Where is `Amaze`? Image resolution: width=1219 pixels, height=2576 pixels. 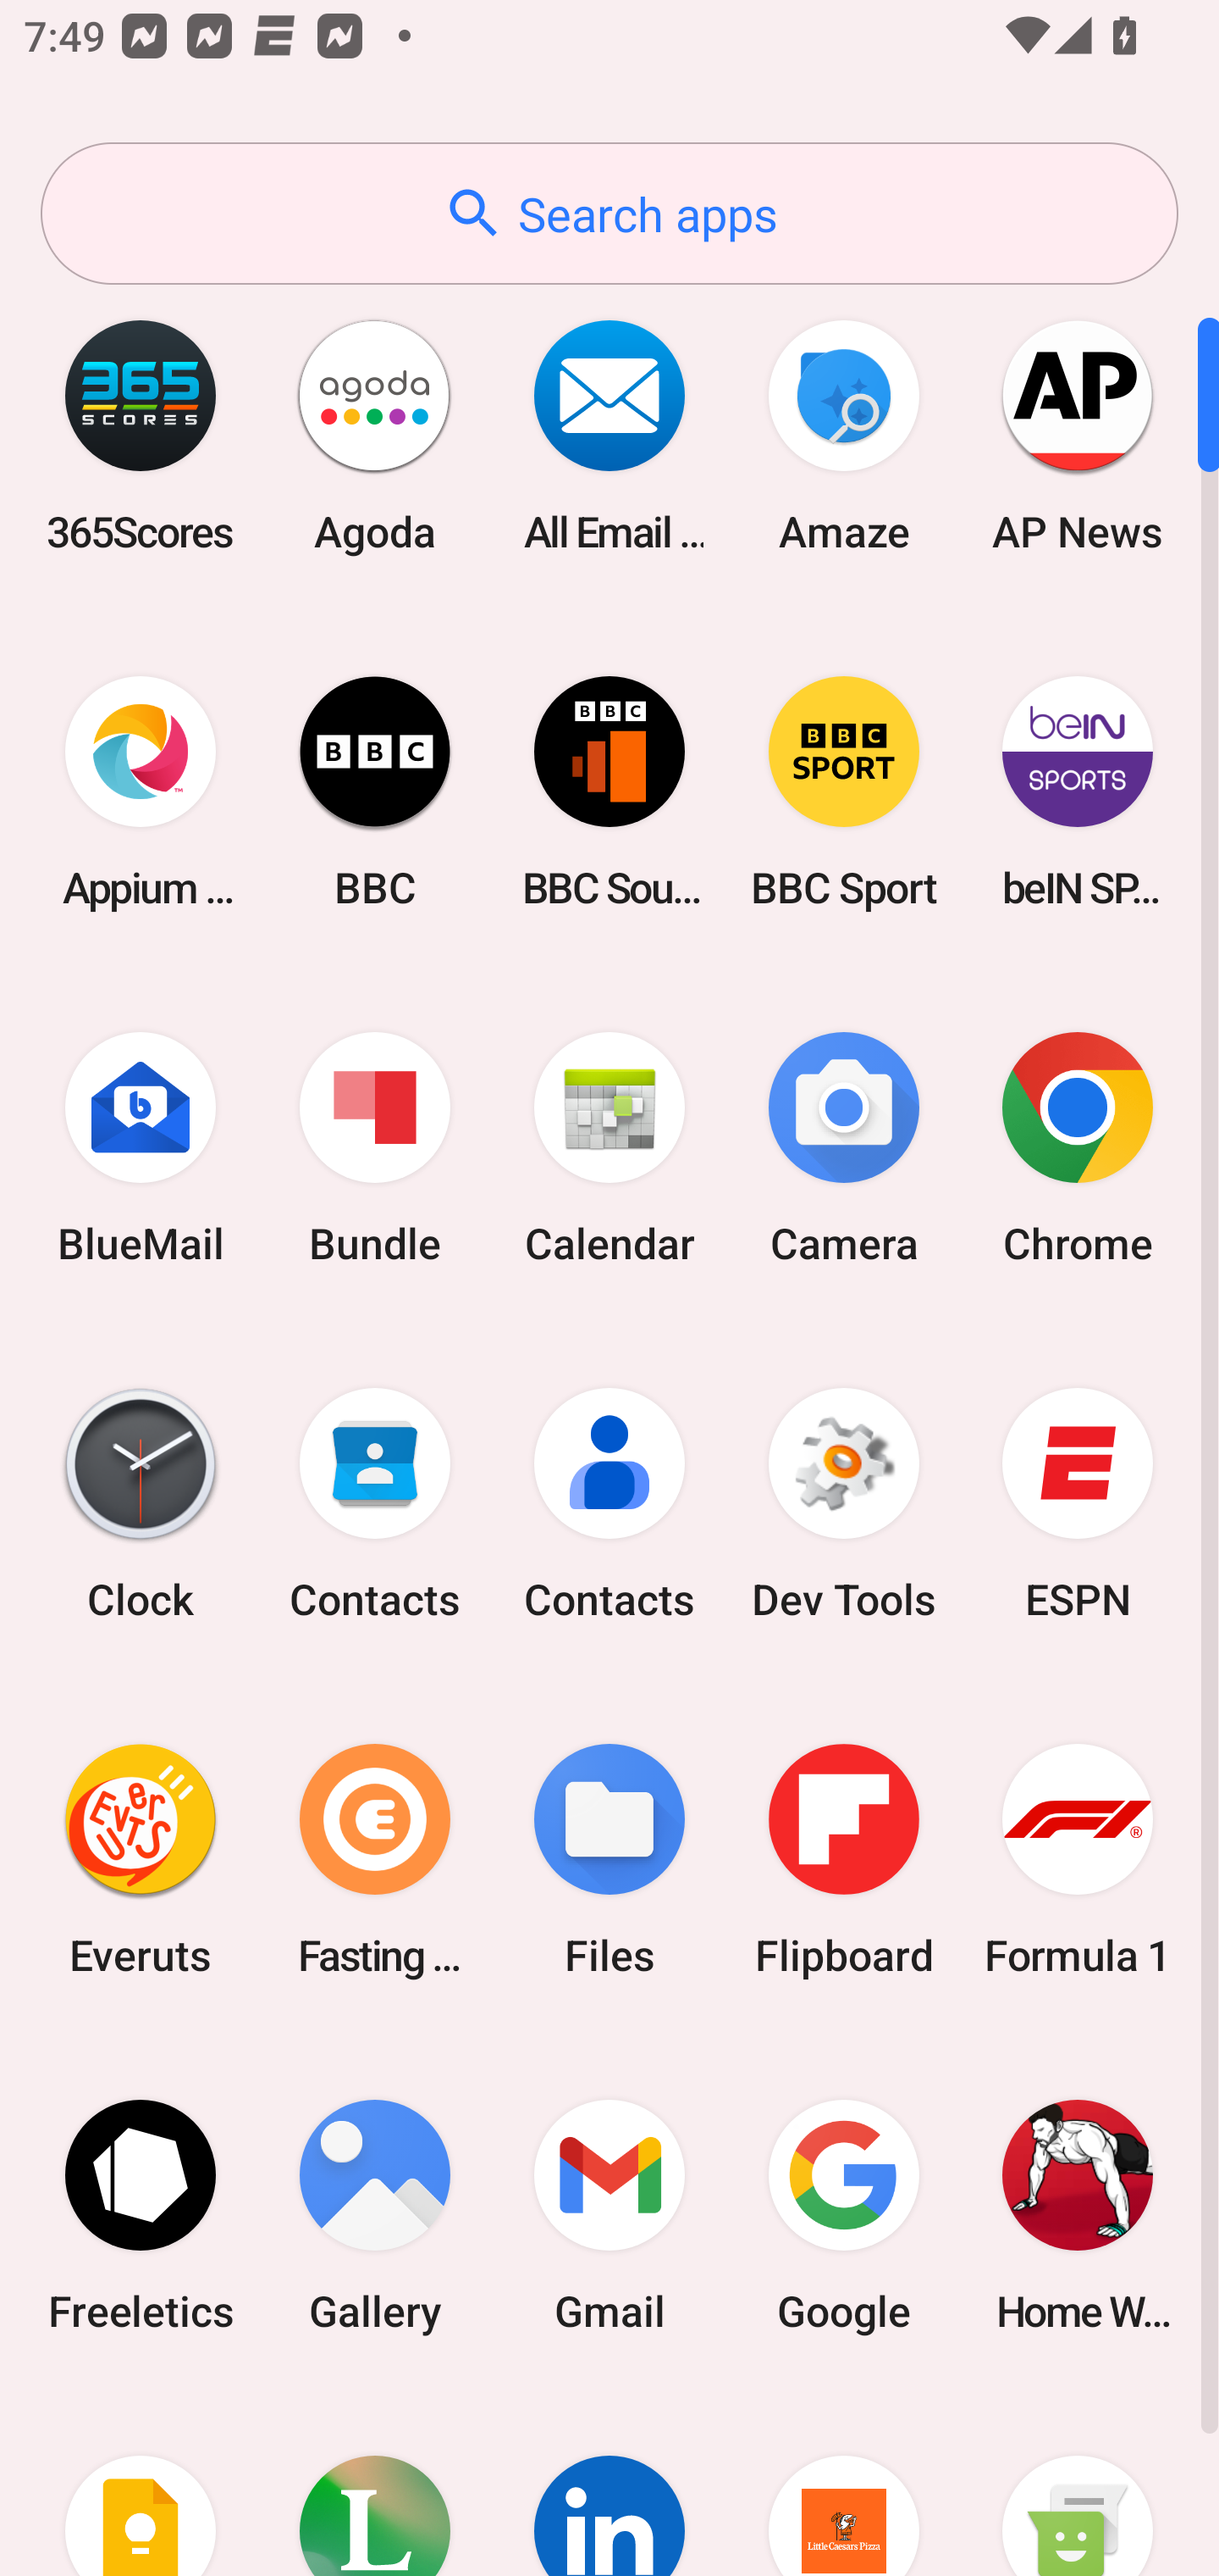
Amaze is located at coordinates (843, 436).